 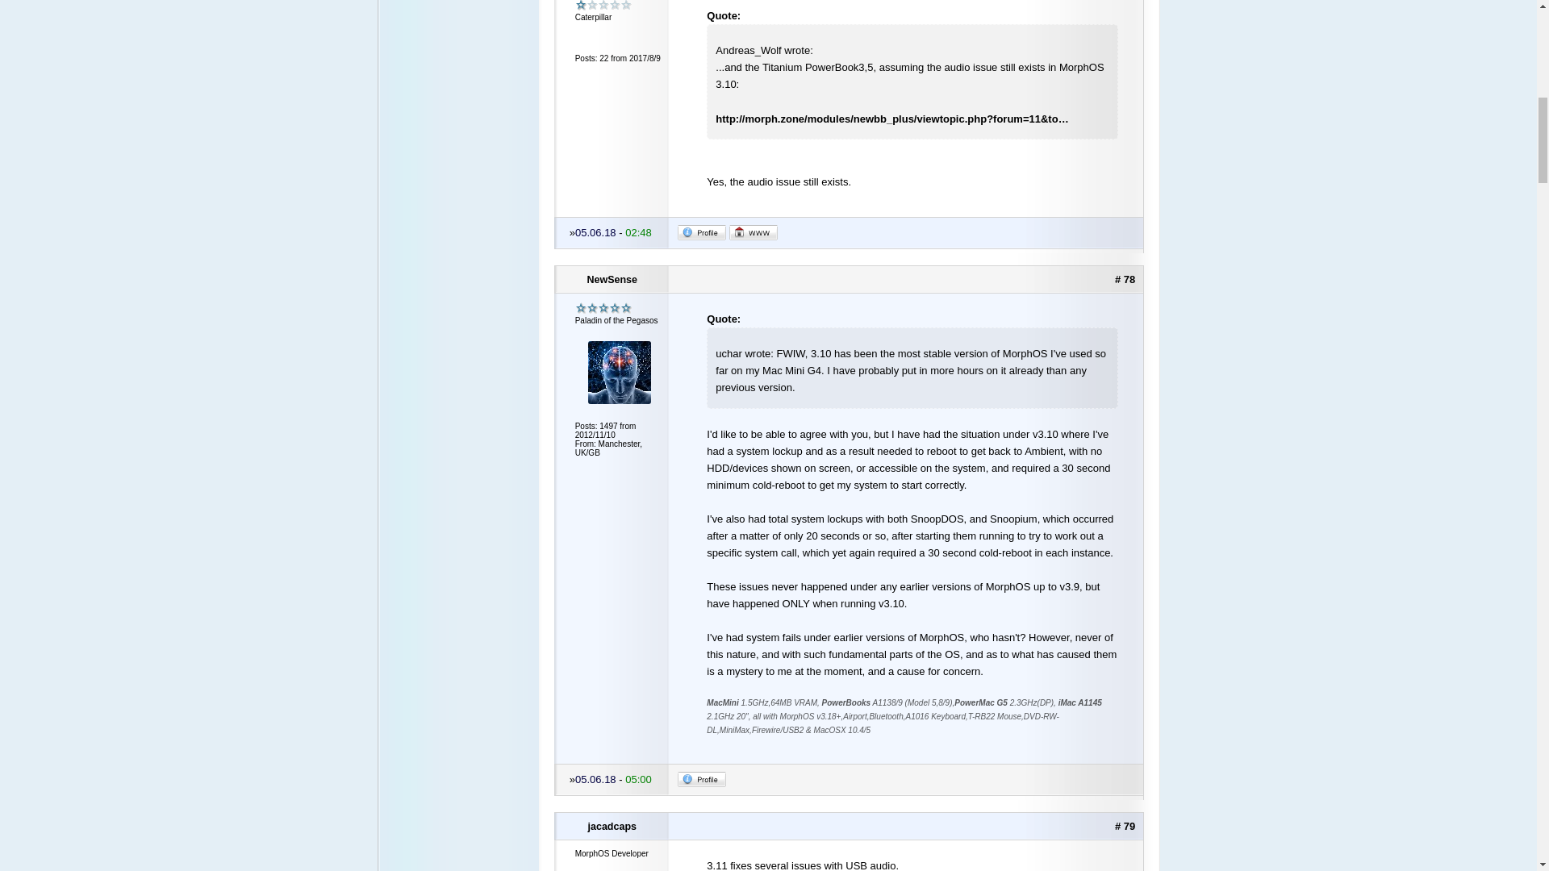 What do you see at coordinates (612, 826) in the screenshot?
I see `jacadcaps` at bounding box center [612, 826].